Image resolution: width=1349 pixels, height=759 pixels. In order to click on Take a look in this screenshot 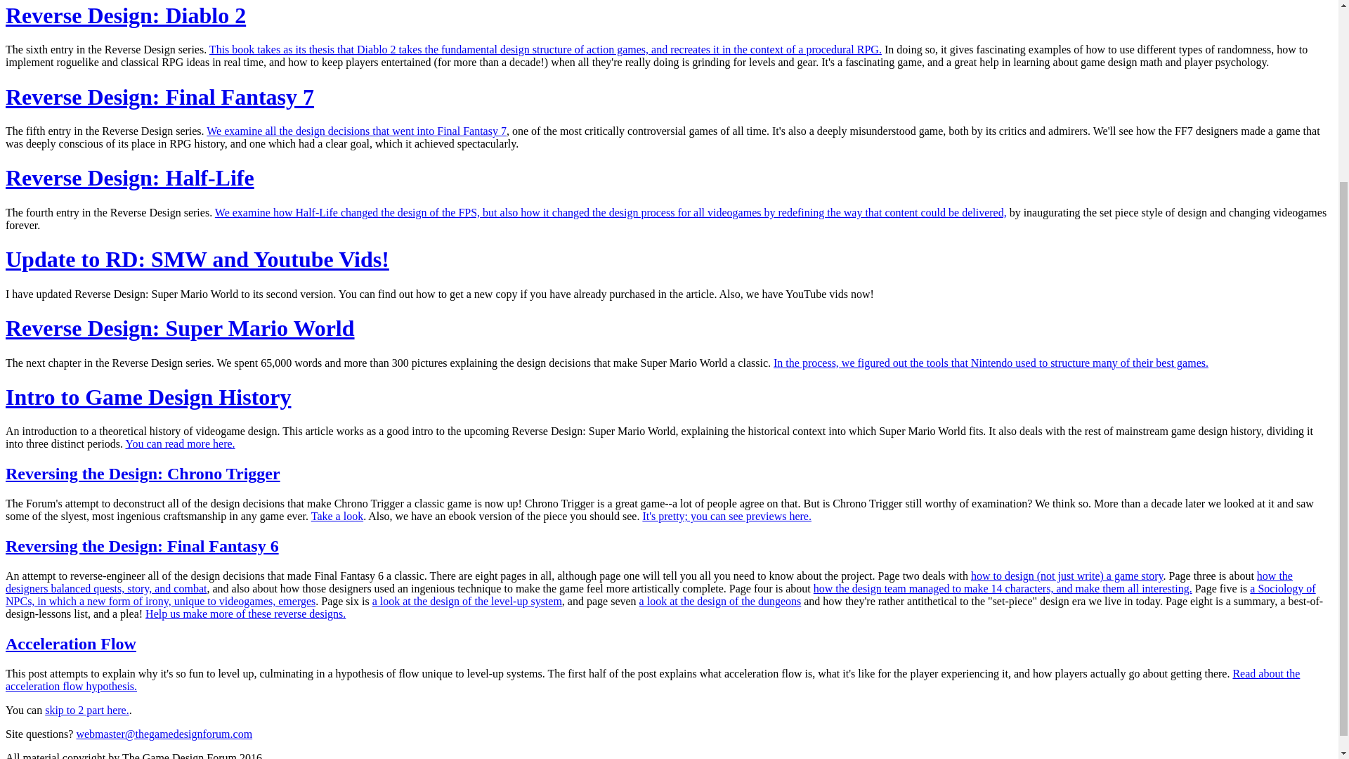, I will do `click(337, 516)`.